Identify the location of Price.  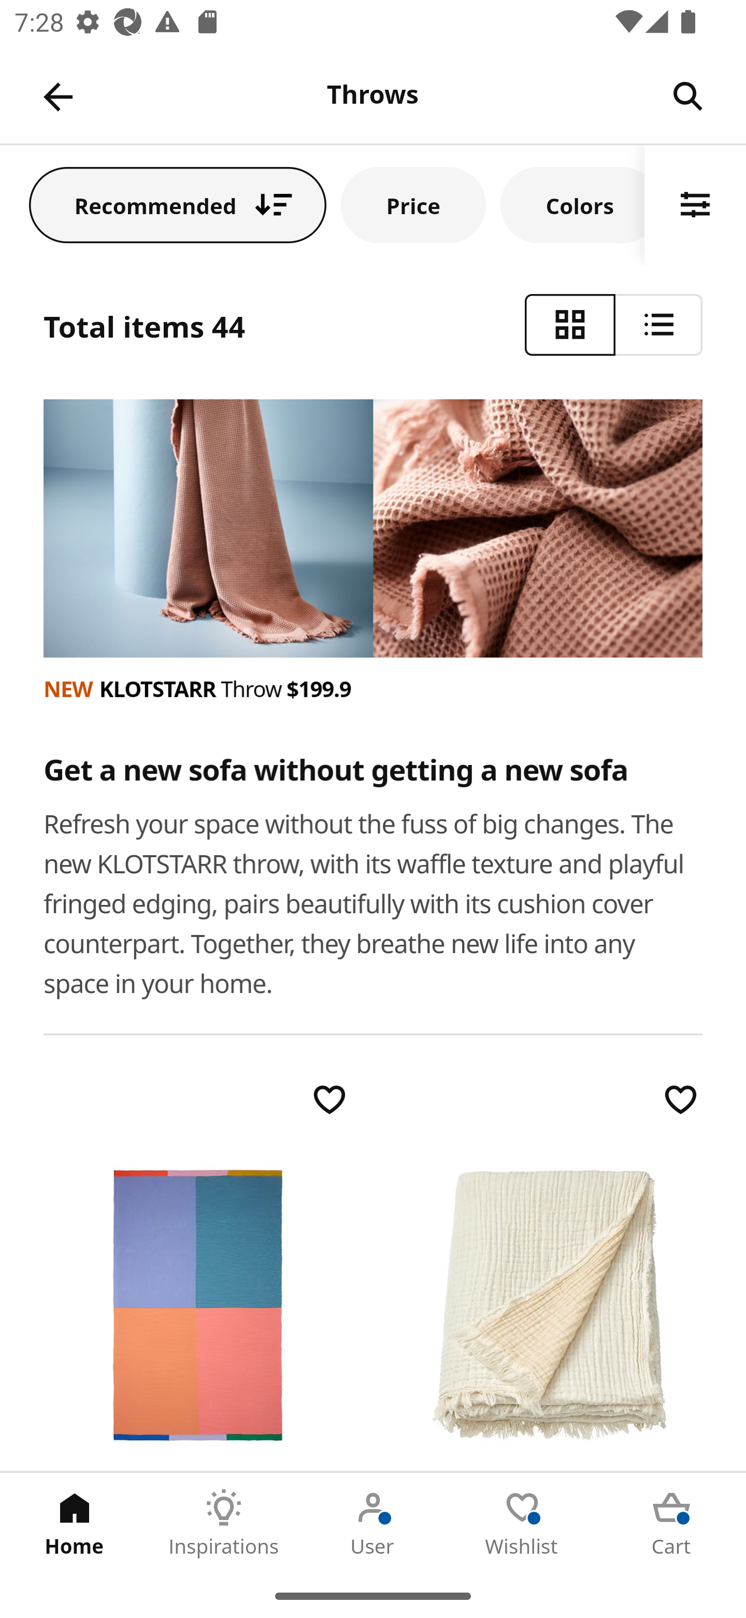
(413, 204).